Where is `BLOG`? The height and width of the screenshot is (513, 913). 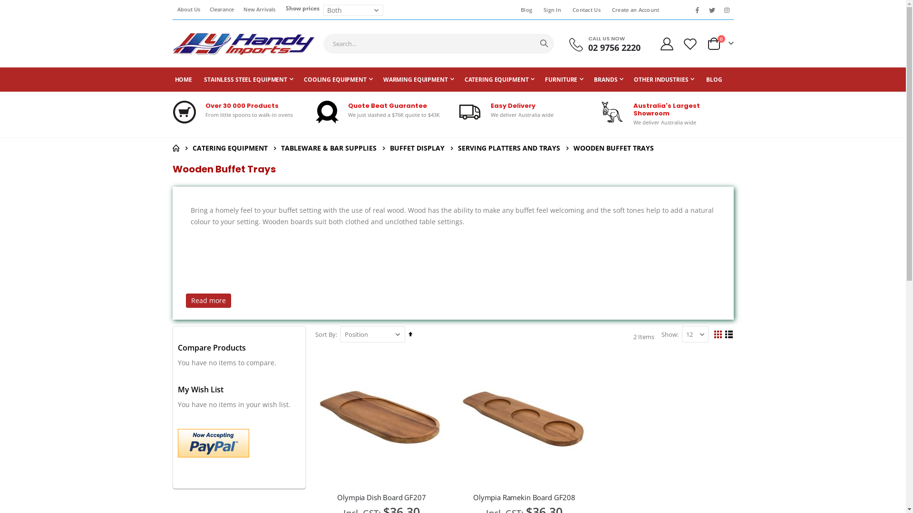
BLOG is located at coordinates (714, 80).